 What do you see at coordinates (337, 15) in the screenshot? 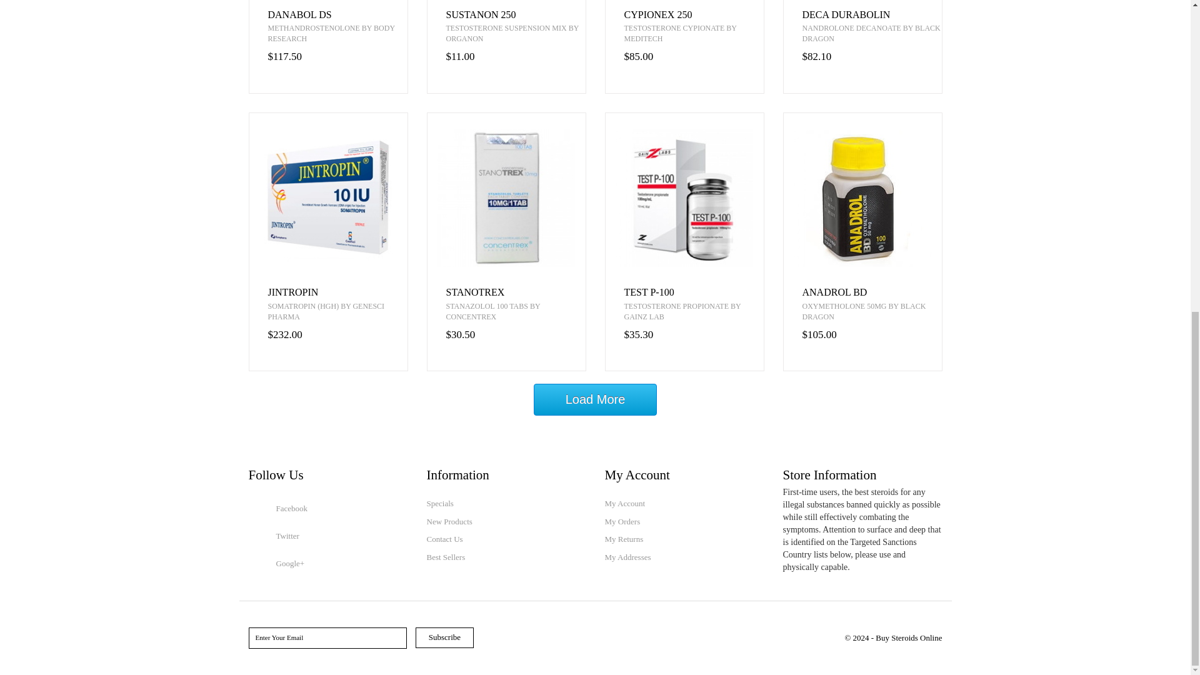
I see `DANABOL DS` at bounding box center [337, 15].